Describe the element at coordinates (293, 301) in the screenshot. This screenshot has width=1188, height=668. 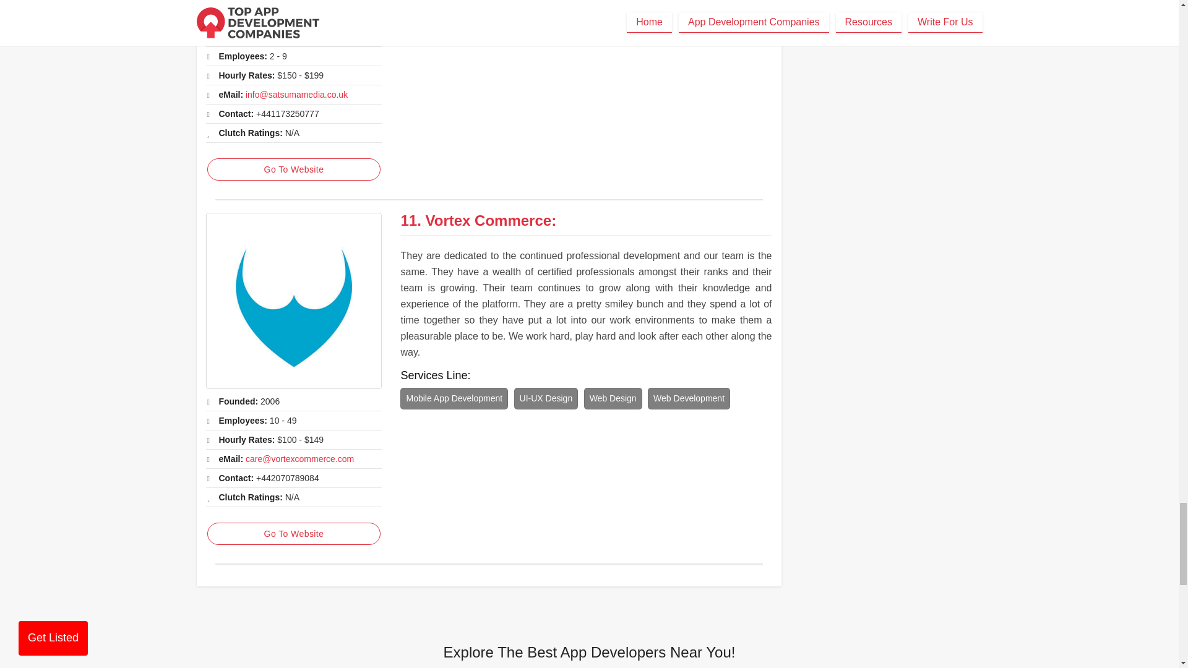
I see `Vortex Commerce` at that location.